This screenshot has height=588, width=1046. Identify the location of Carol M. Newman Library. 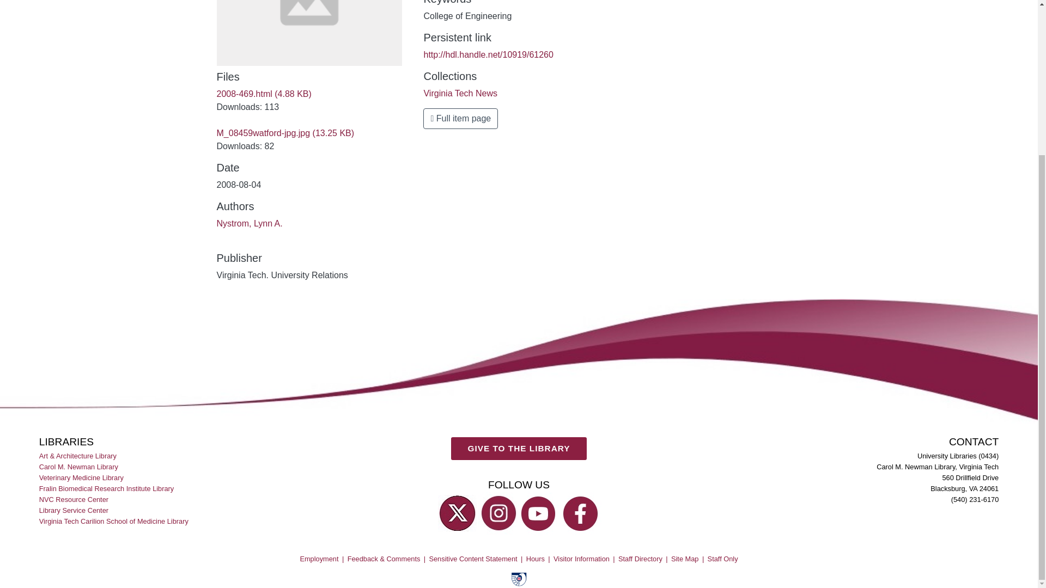
(80, 466).